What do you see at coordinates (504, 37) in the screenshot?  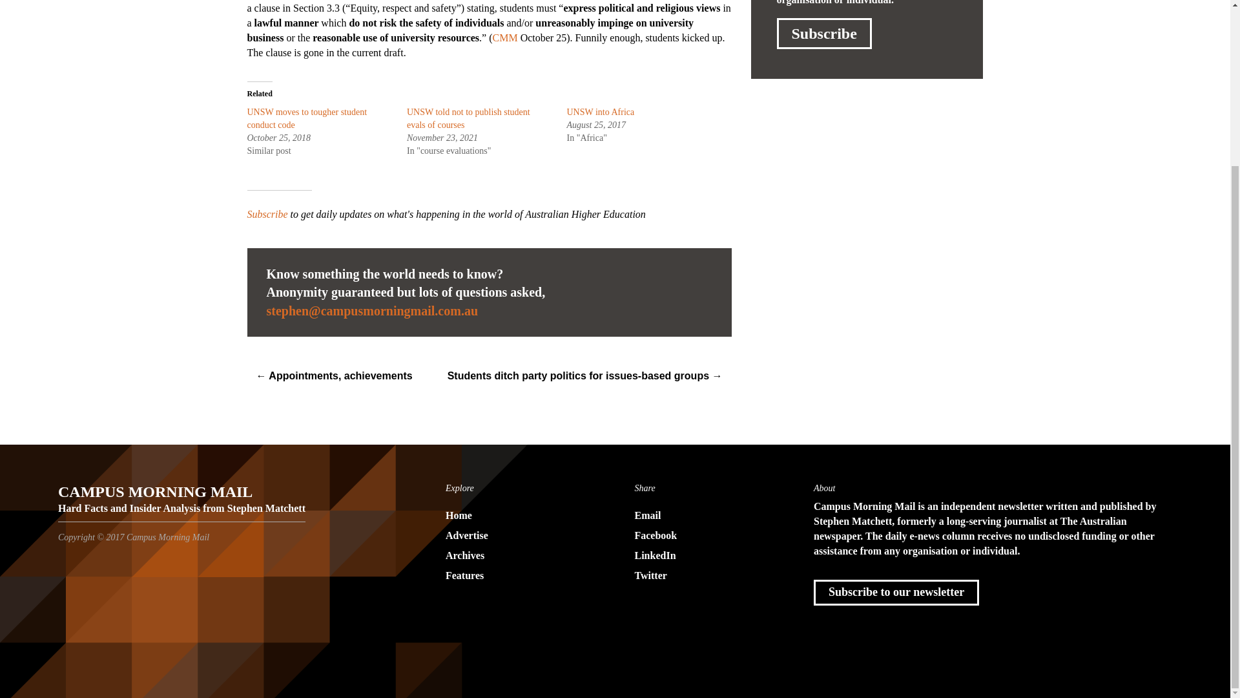 I see `CMM` at bounding box center [504, 37].